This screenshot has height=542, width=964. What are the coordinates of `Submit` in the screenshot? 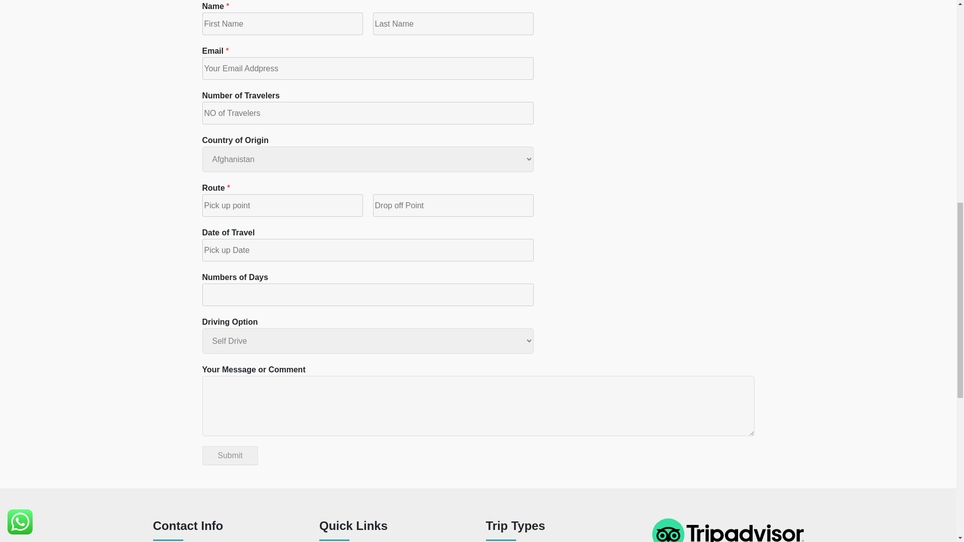 It's located at (230, 455).